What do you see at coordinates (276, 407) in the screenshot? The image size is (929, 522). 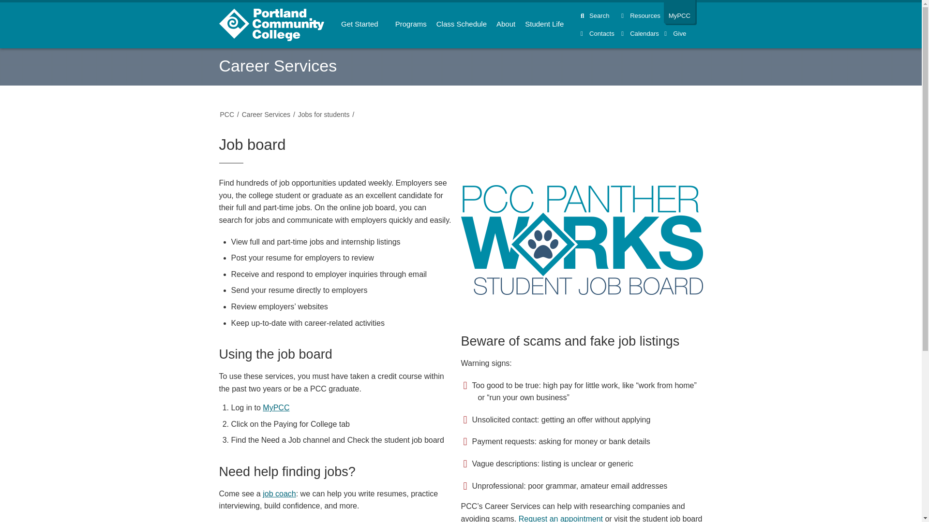 I see `MyPCC` at bounding box center [276, 407].